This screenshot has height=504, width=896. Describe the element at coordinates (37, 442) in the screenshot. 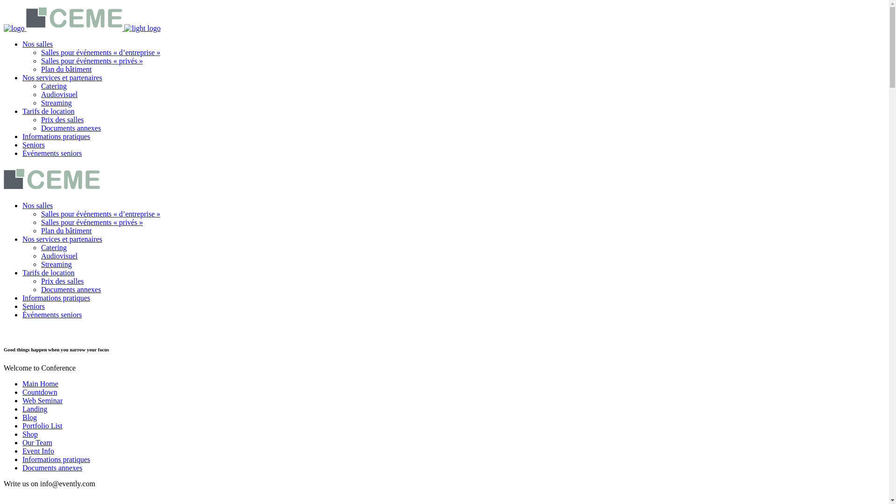

I see `Our Team` at that location.